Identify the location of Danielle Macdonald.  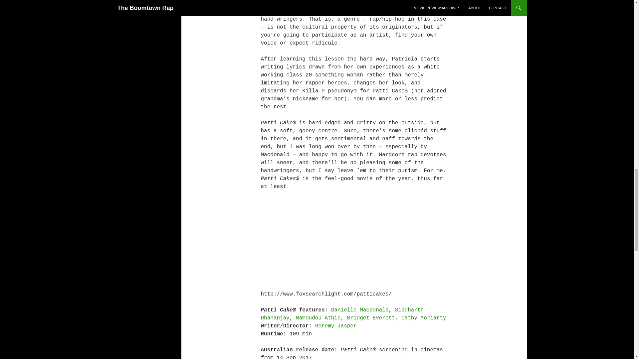
(359, 310).